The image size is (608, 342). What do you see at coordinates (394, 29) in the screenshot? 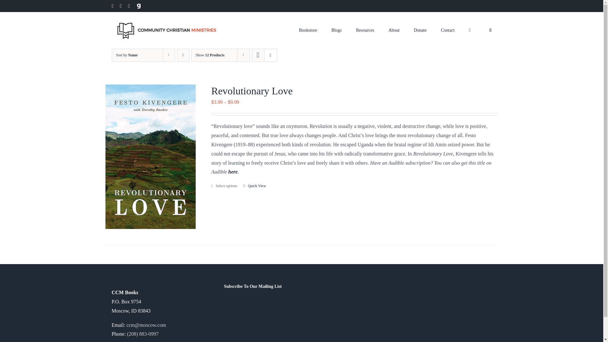
I see `About` at bounding box center [394, 29].